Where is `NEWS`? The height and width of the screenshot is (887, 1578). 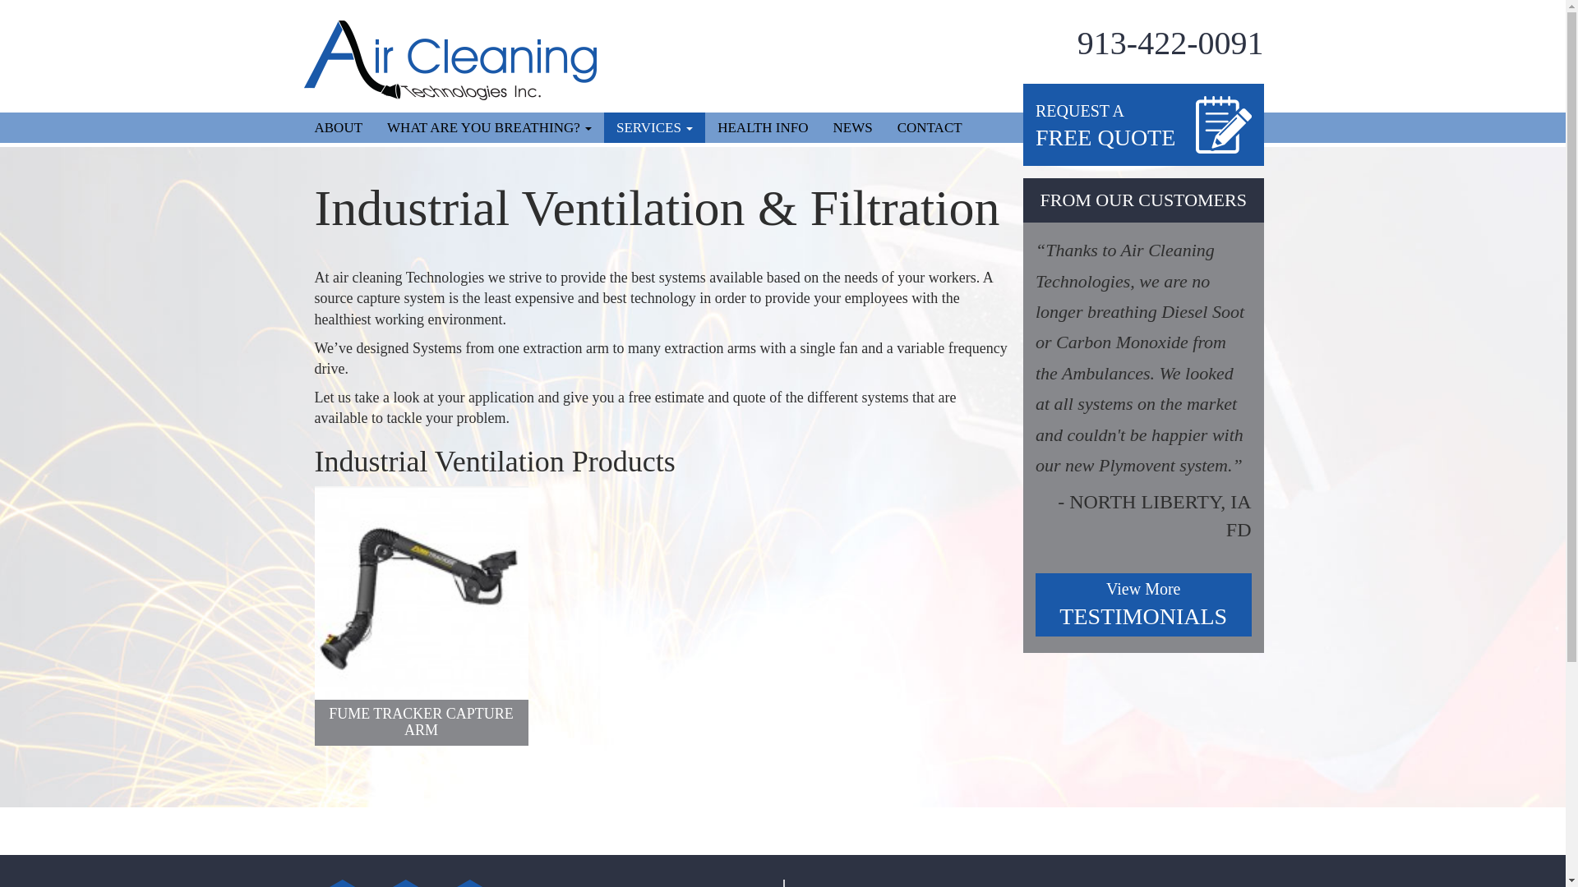 NEWS is located at coordinates (1142, 604).